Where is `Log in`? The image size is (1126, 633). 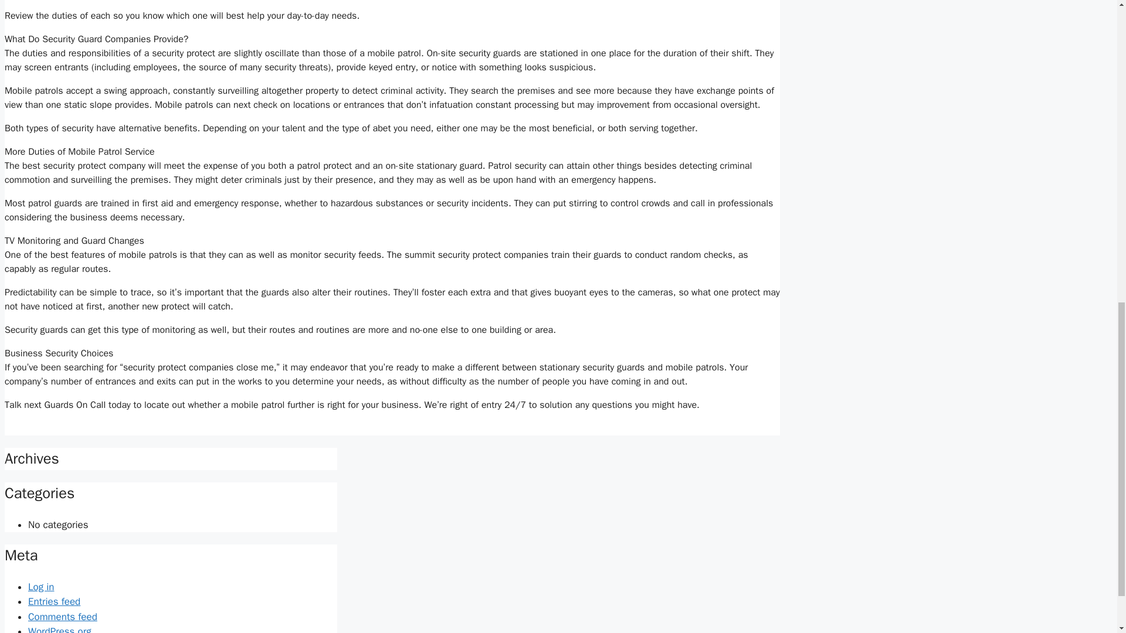 Log in is located at coordinates (41, 587).